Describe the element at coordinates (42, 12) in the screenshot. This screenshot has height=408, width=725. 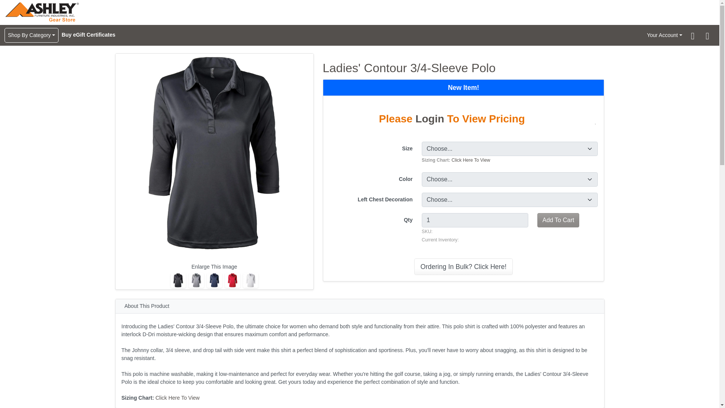
I see `Ashley Furniture Gear` at that location.